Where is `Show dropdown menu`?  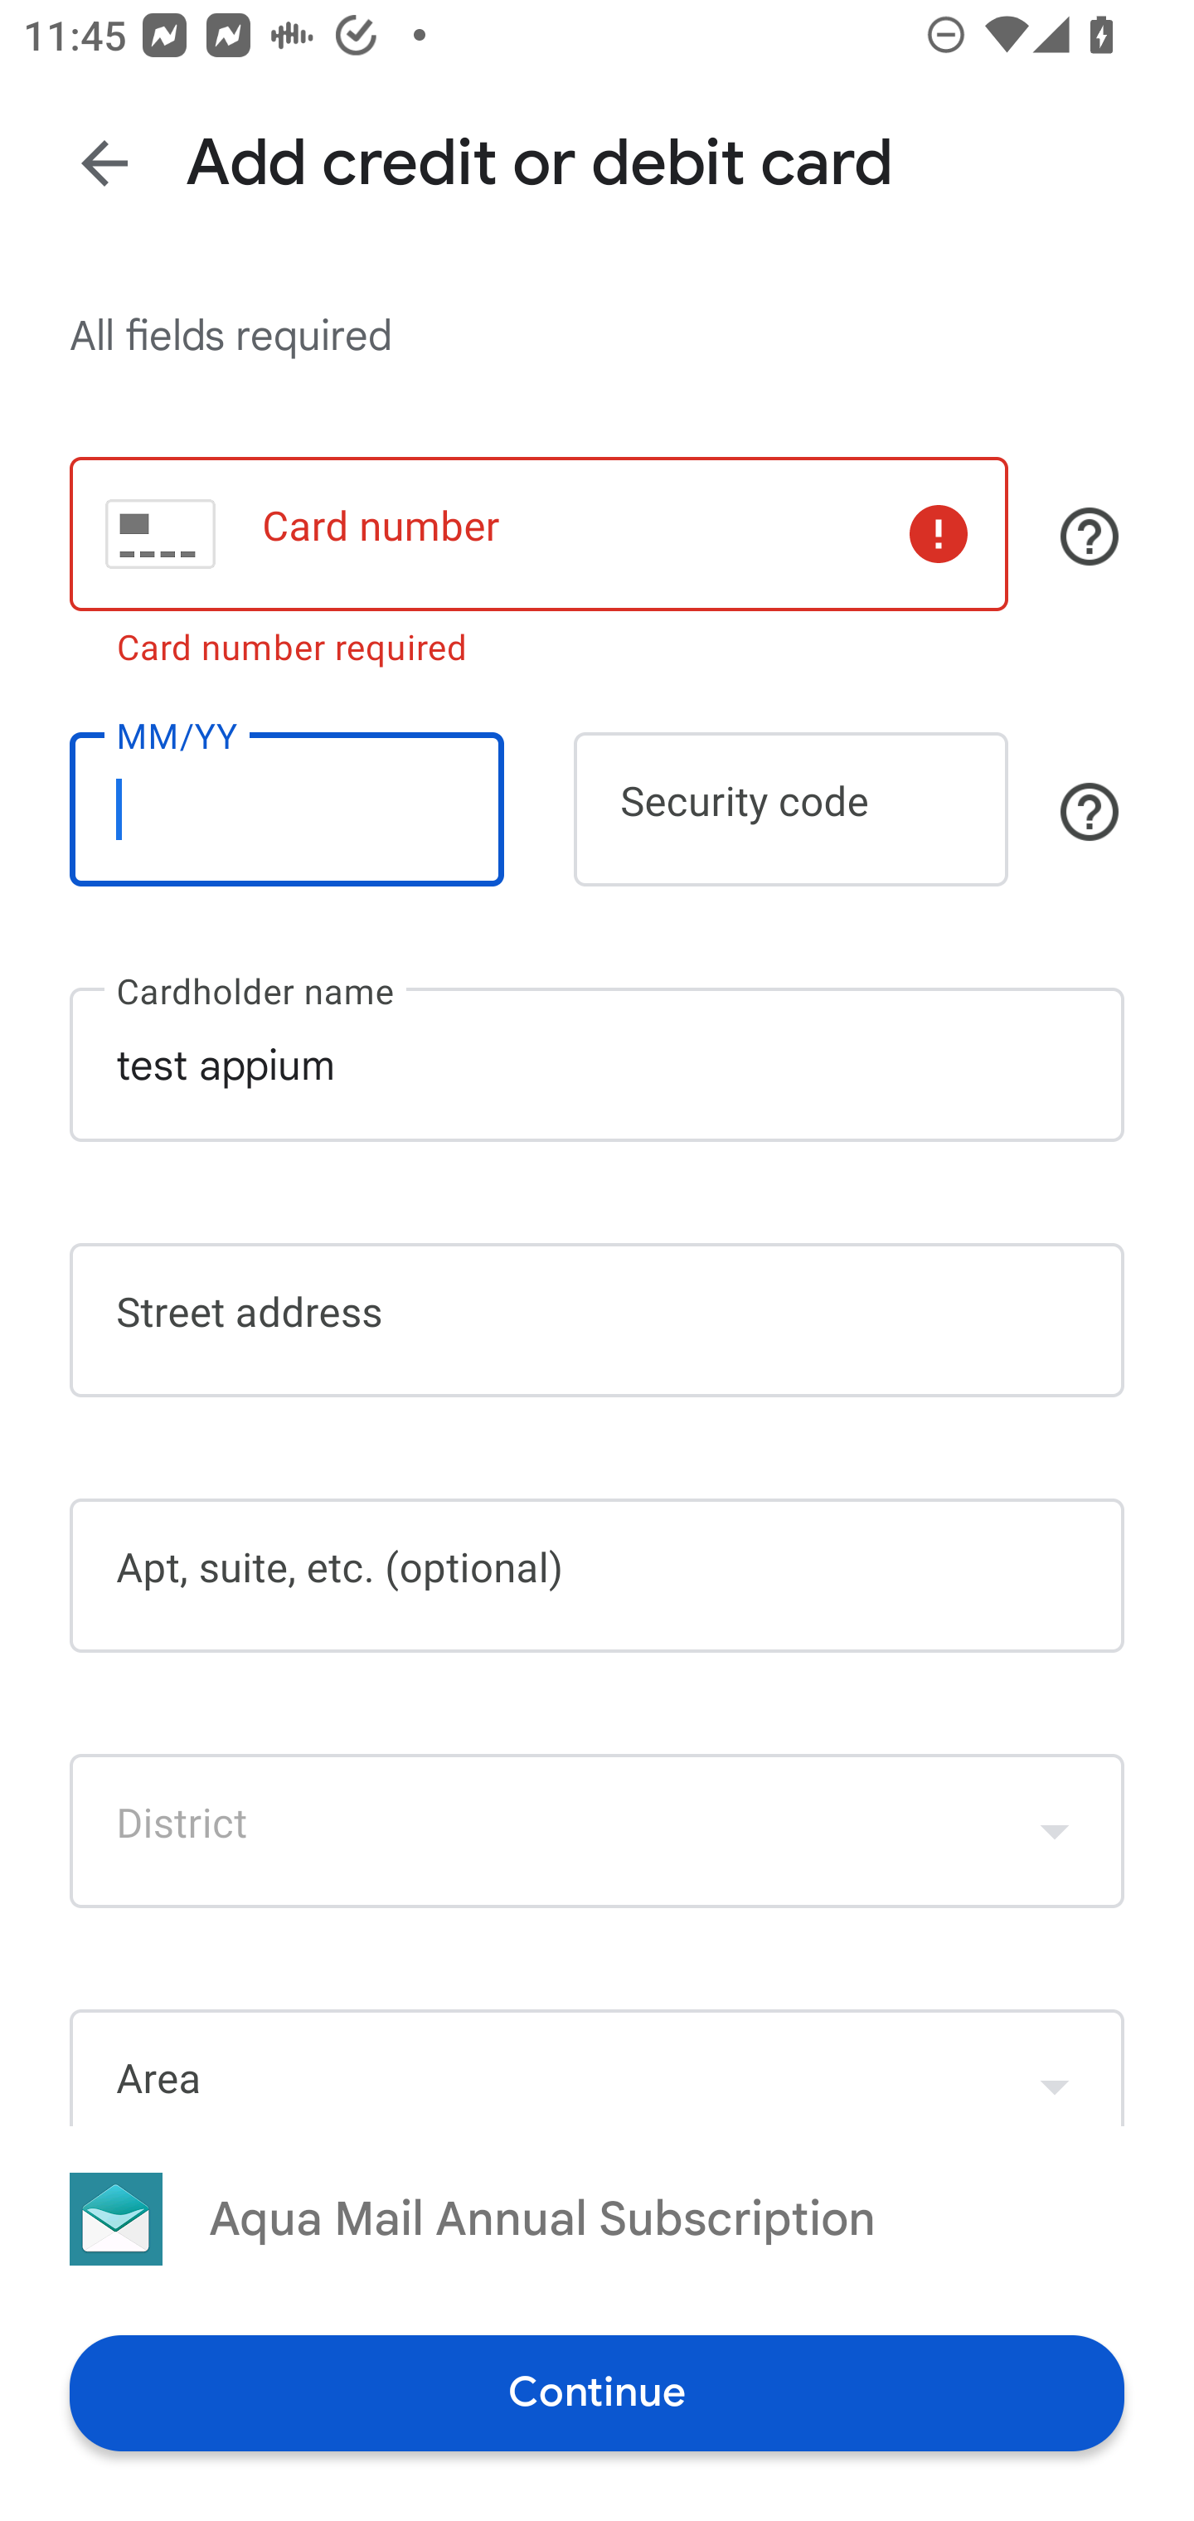
Show dropdown menu is located at coordinates (1055, 2071).